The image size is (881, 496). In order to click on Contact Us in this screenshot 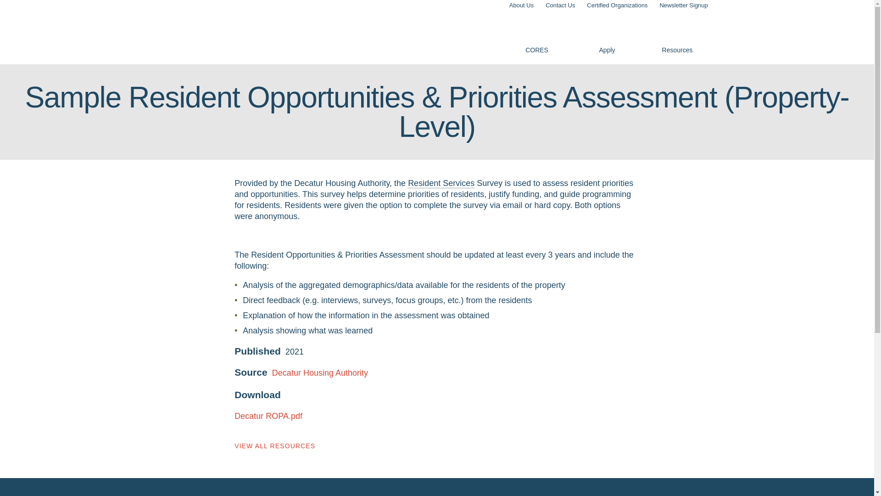, I will do `click(560, 6)`.